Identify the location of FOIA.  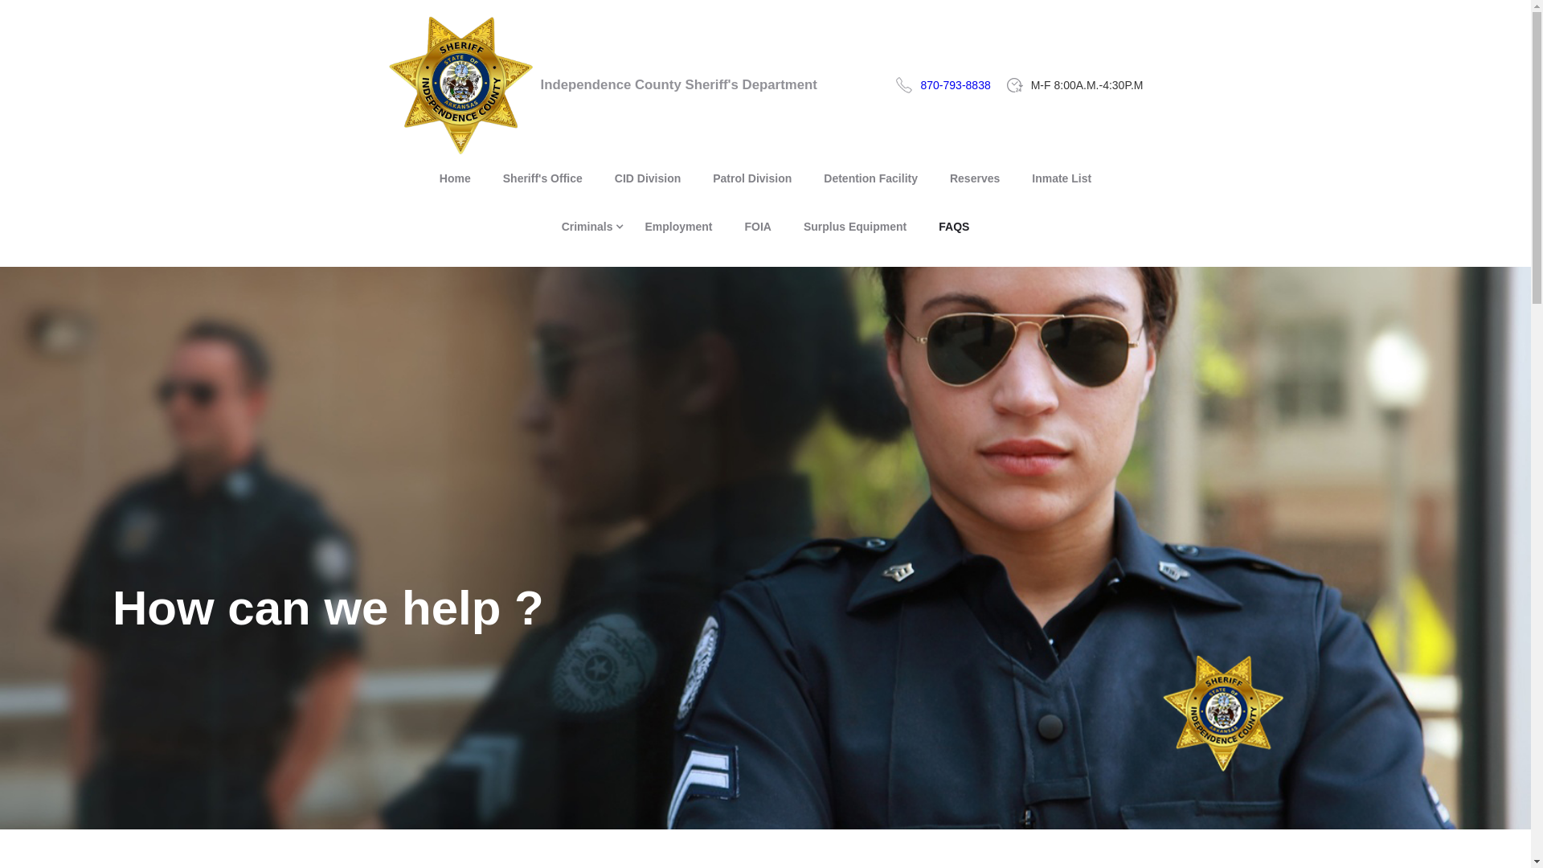
(757, 227).